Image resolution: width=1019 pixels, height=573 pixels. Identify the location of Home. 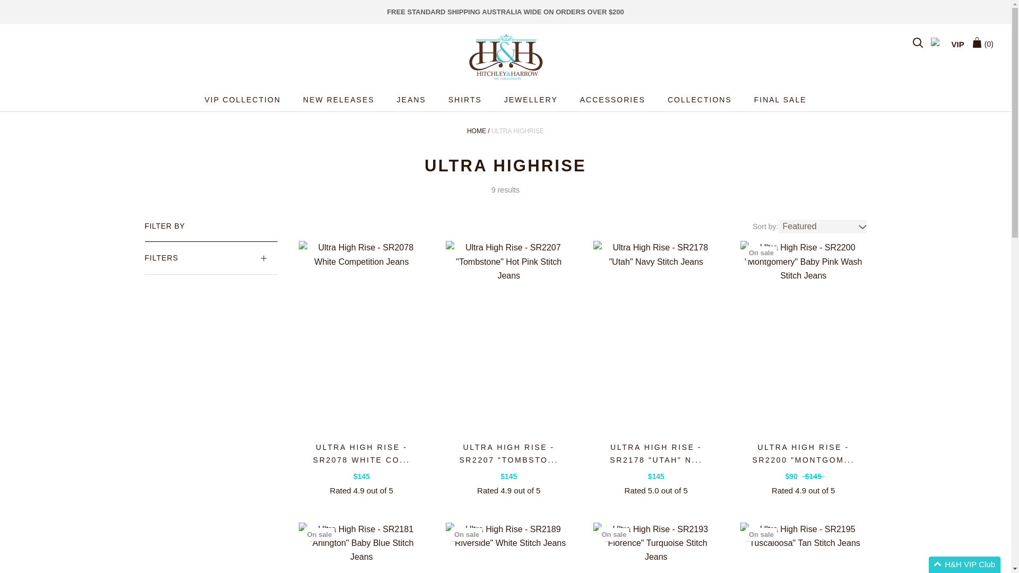
(476, 131).